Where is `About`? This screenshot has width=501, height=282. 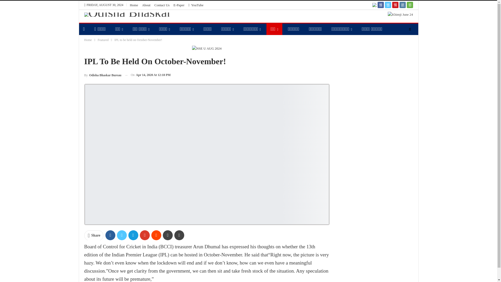
About is located at coordinates (146, 5).